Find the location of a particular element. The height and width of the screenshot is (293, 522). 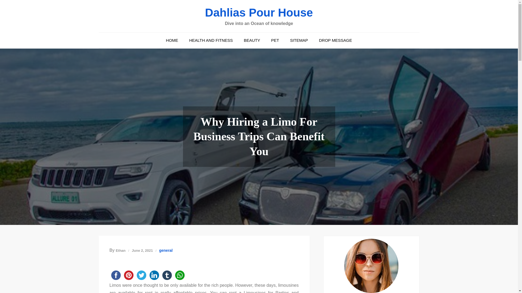

June 2, 2021 is located at coordinates (142, 250).